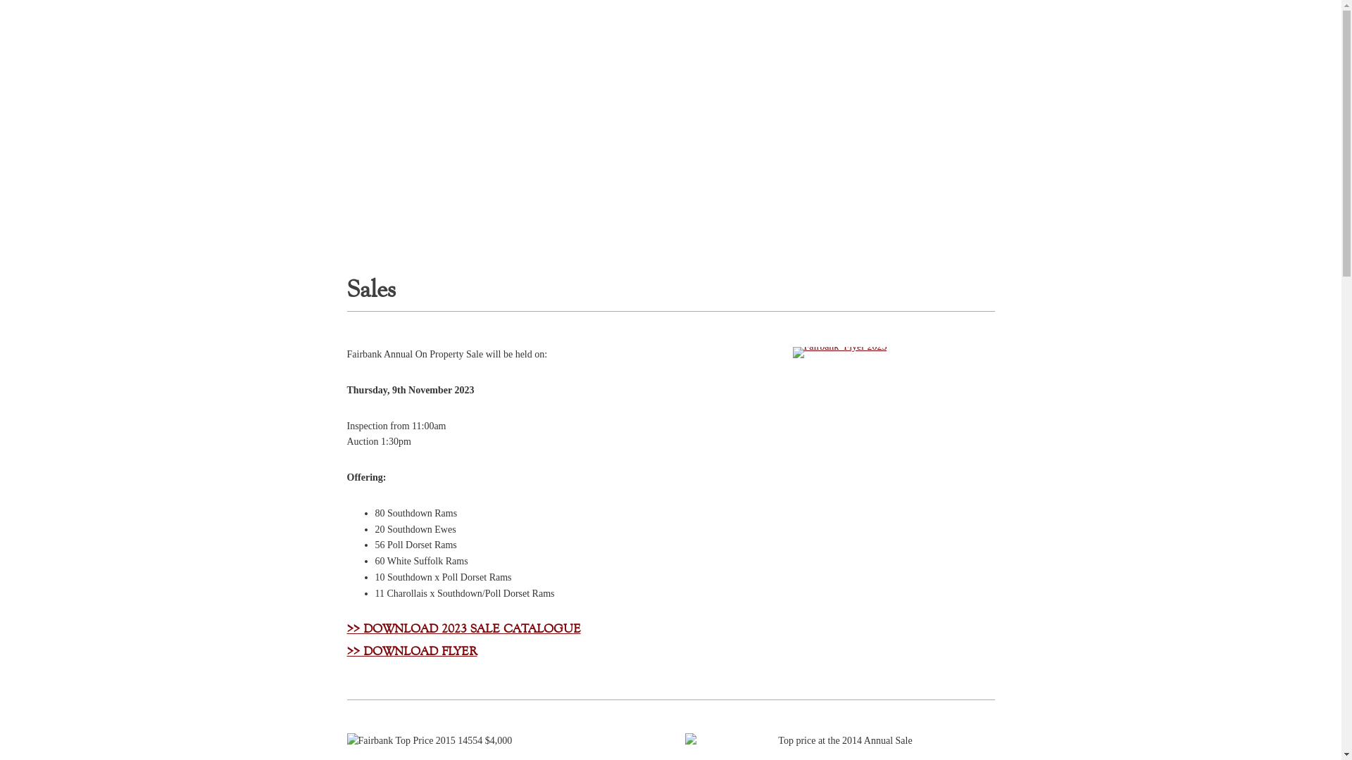  I want to click on Fairbank Prime Lamb Sires, so click(670, 170).